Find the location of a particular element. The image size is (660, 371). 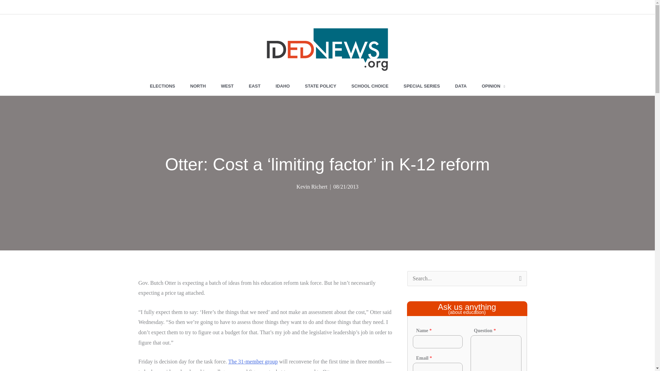

IDAHO is located at coordinates (283, 86).